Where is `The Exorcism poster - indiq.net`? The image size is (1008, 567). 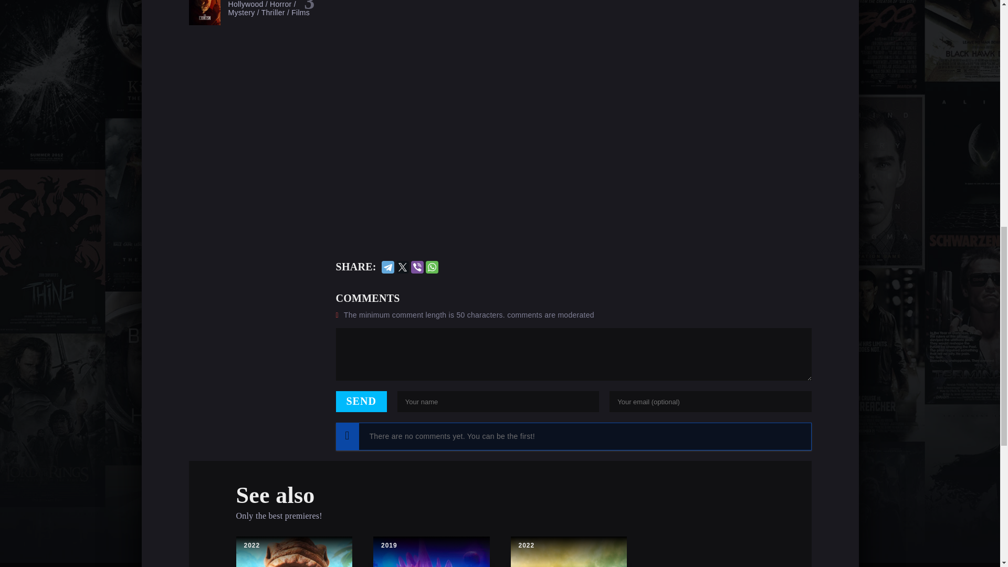 The Exorcism poster - indiq.net is located at coordinates (205, 13).